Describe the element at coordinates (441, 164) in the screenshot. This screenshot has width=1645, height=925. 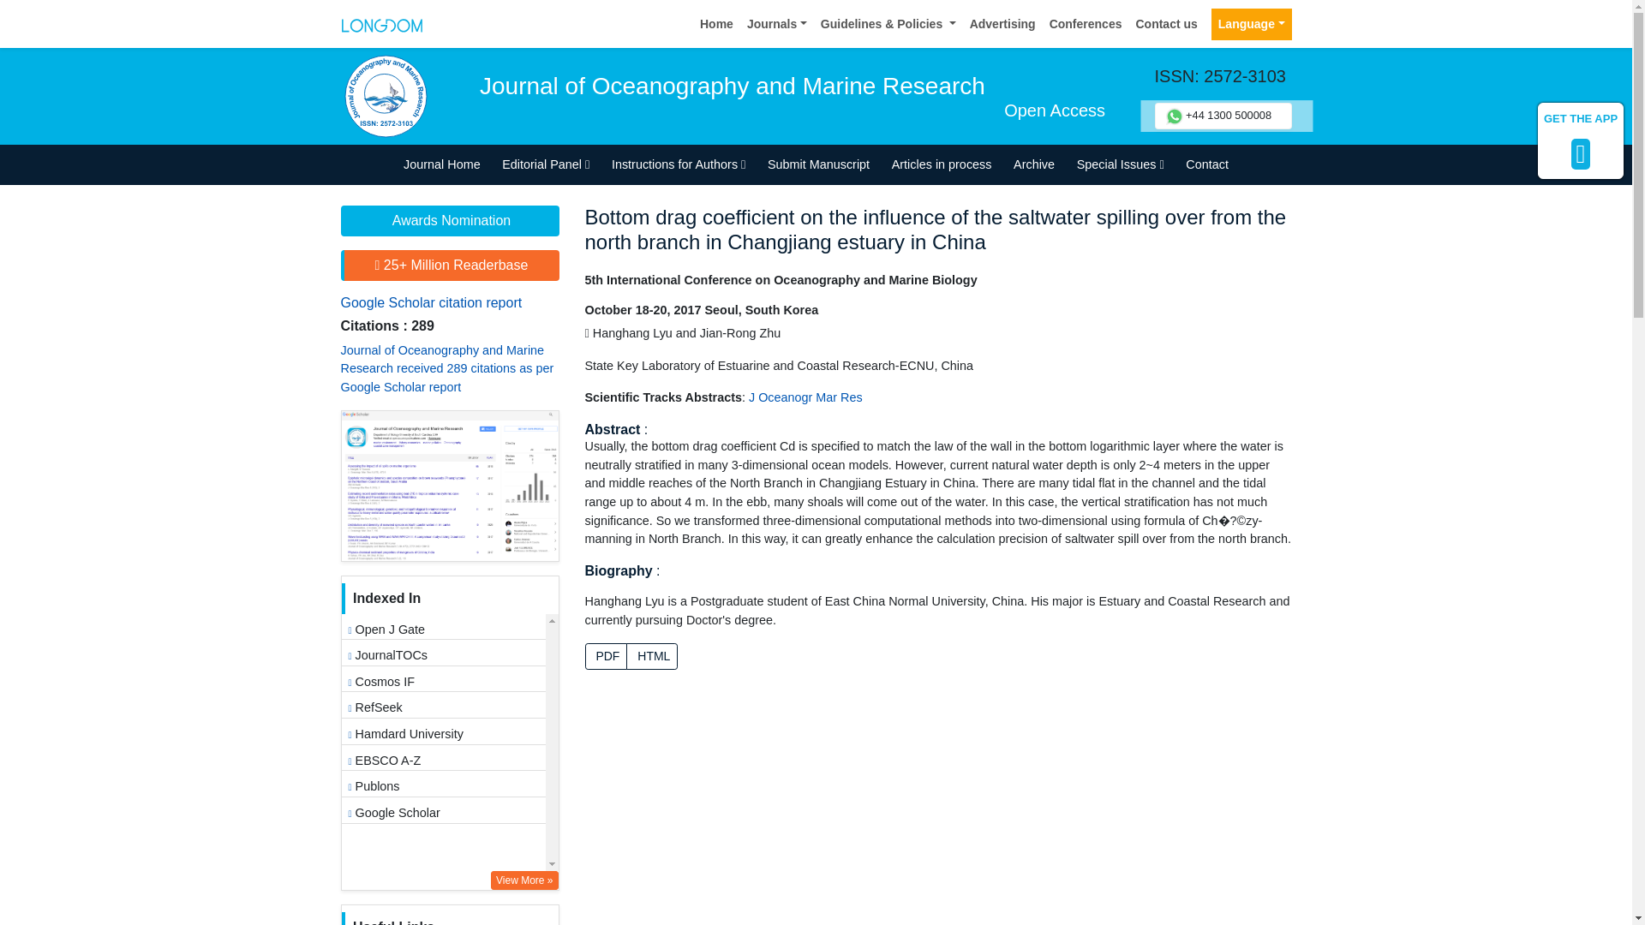
I see `Journal Home` at that location.